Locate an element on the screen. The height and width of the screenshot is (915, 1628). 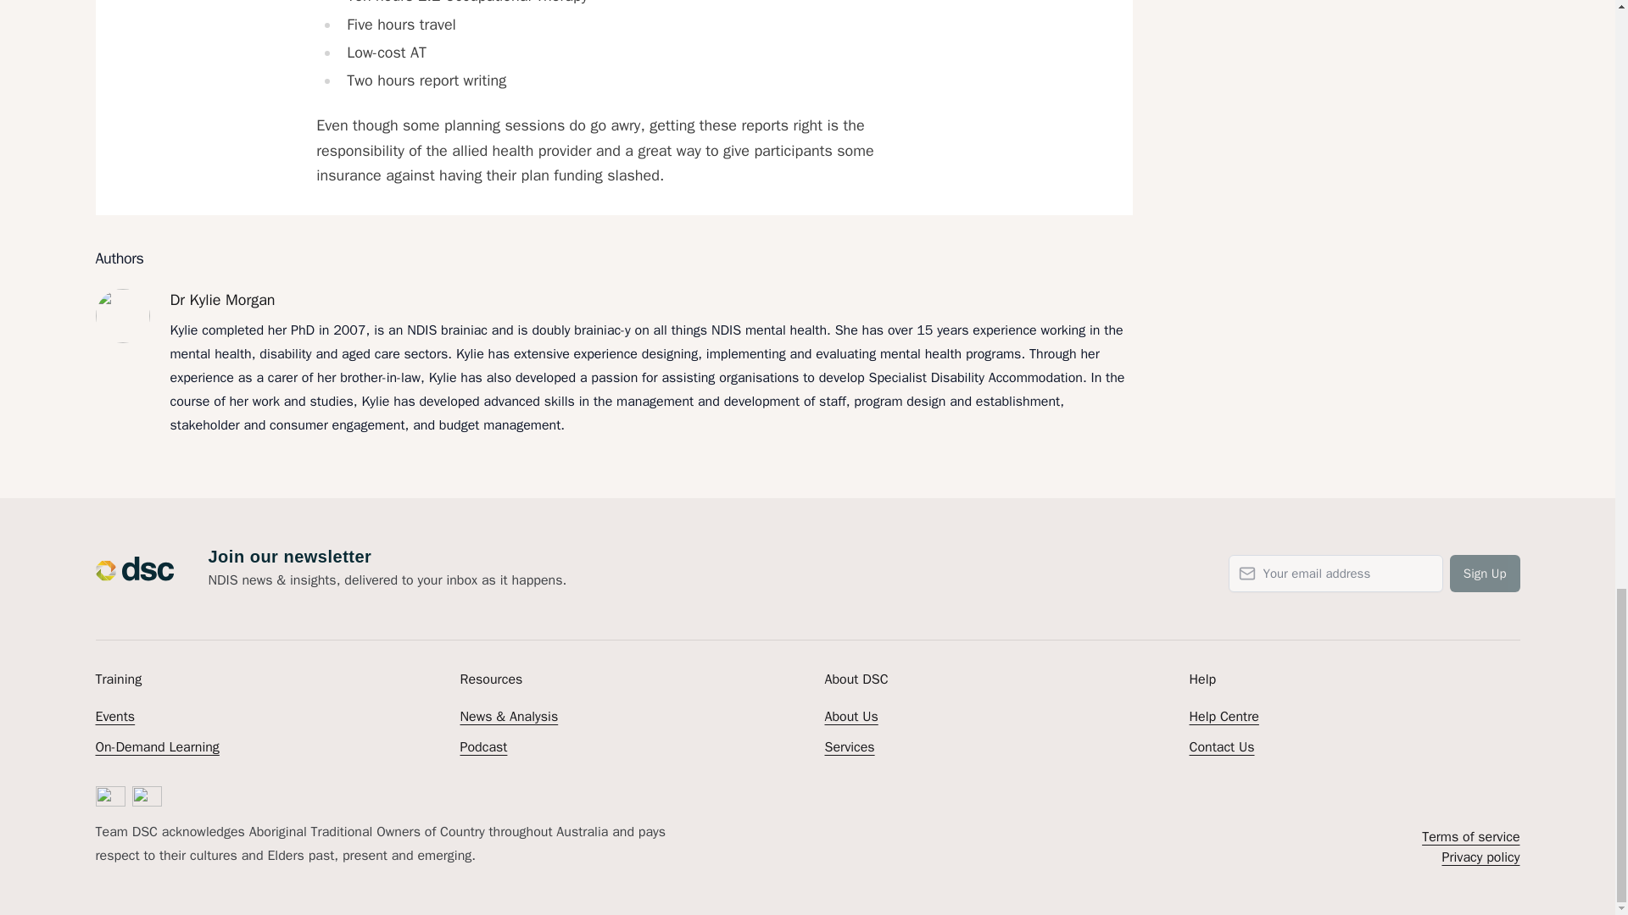
Terms of service is located at coordinates (1470, 837).